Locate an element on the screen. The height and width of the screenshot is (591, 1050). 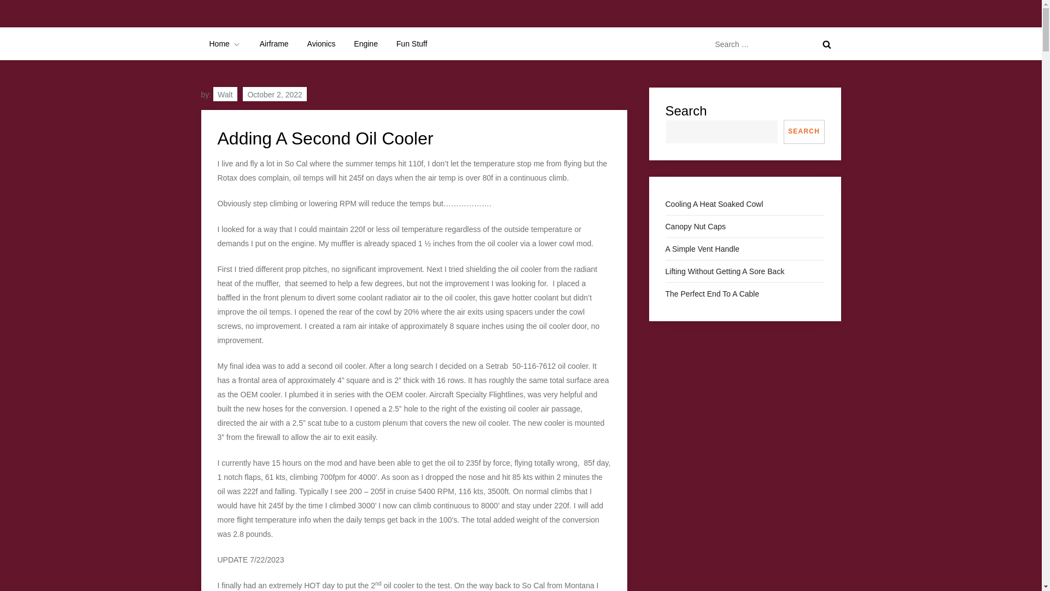
Fun Stuff is located at coordinates (412, 44).